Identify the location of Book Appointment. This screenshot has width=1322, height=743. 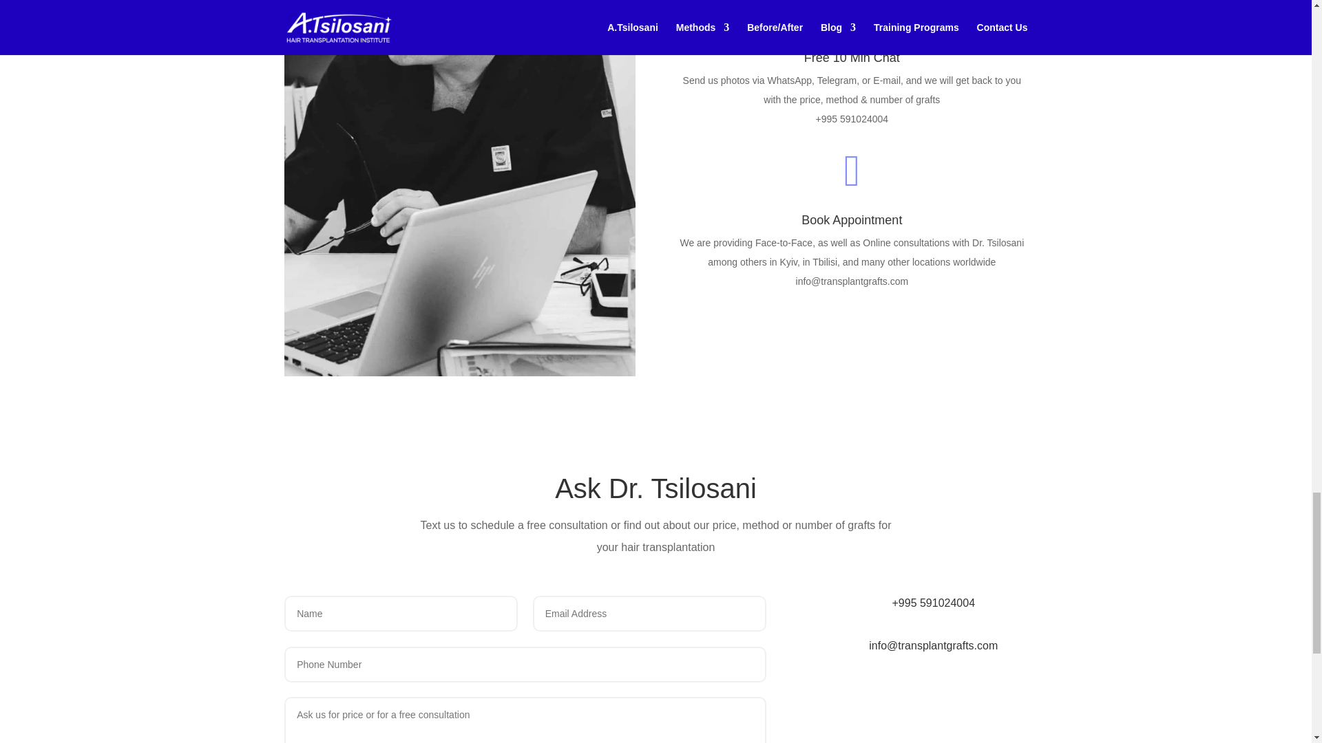
(851, 220).